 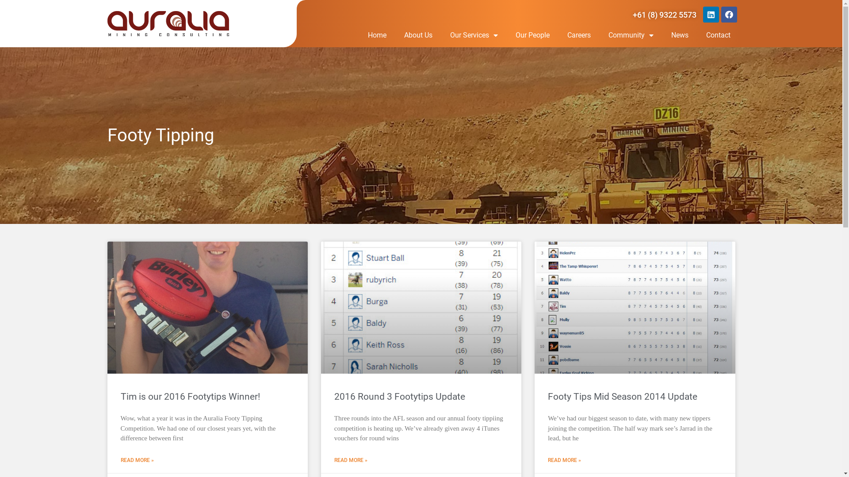 What do you see at coordinates (623, 397) in the screenshot?
I see `Footy Tips Mid Season 2014 Update` at bounding box center [623, 397].